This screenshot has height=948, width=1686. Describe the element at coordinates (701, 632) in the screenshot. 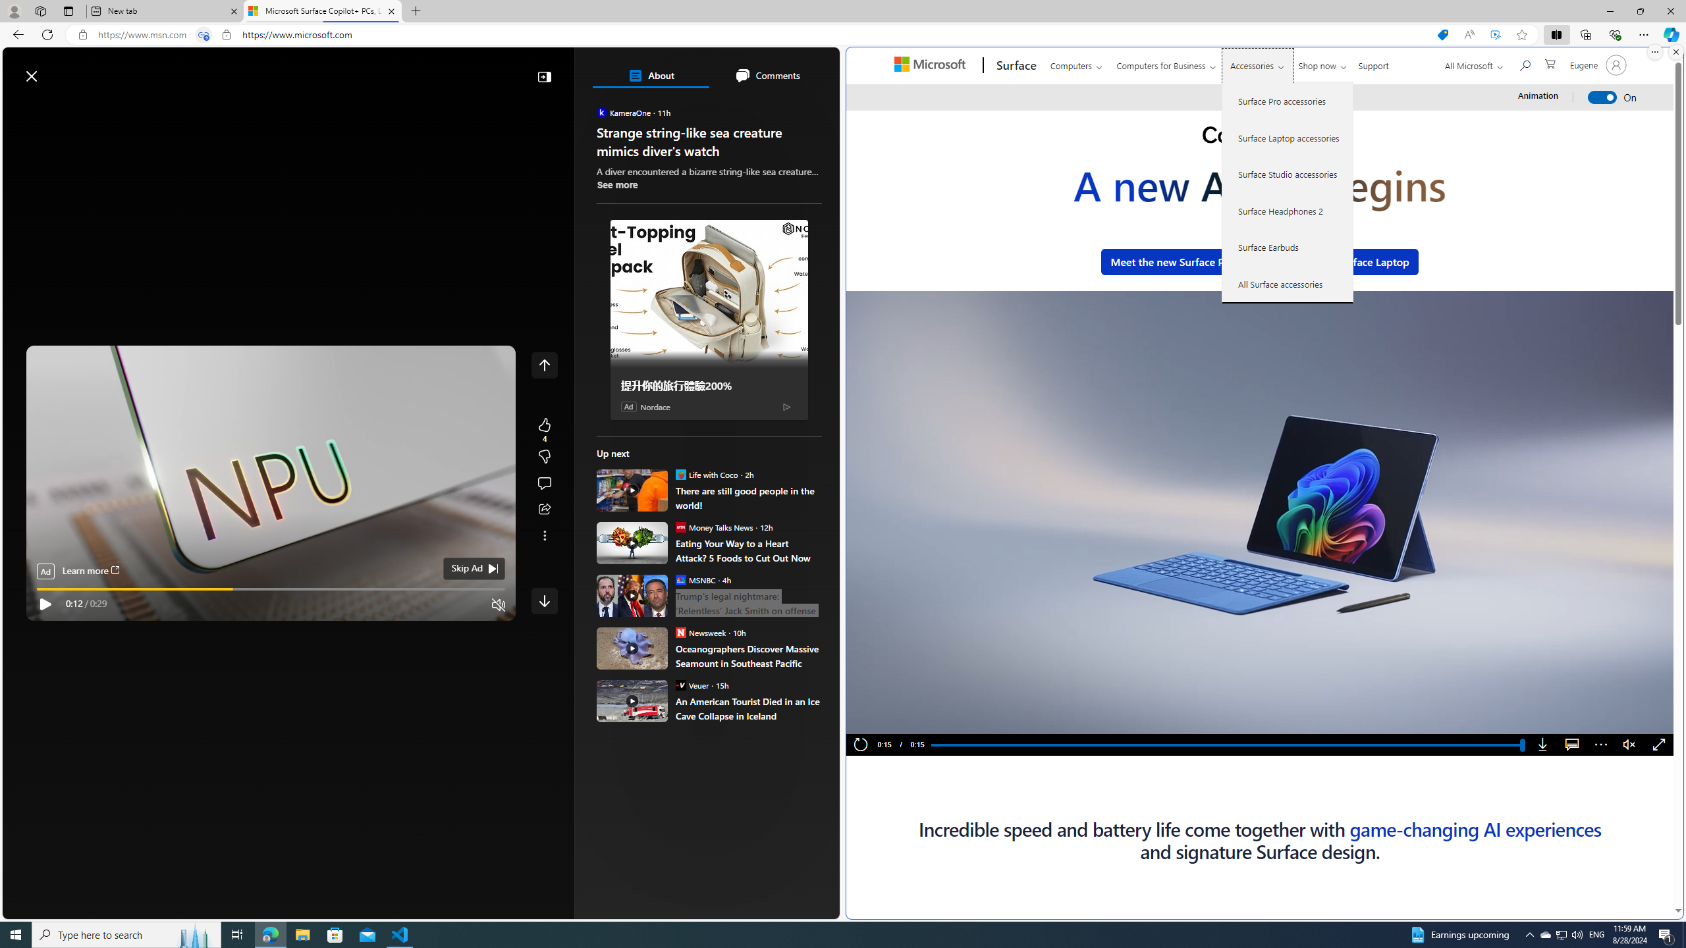

I see `Newsweek Newsweek` at that location.